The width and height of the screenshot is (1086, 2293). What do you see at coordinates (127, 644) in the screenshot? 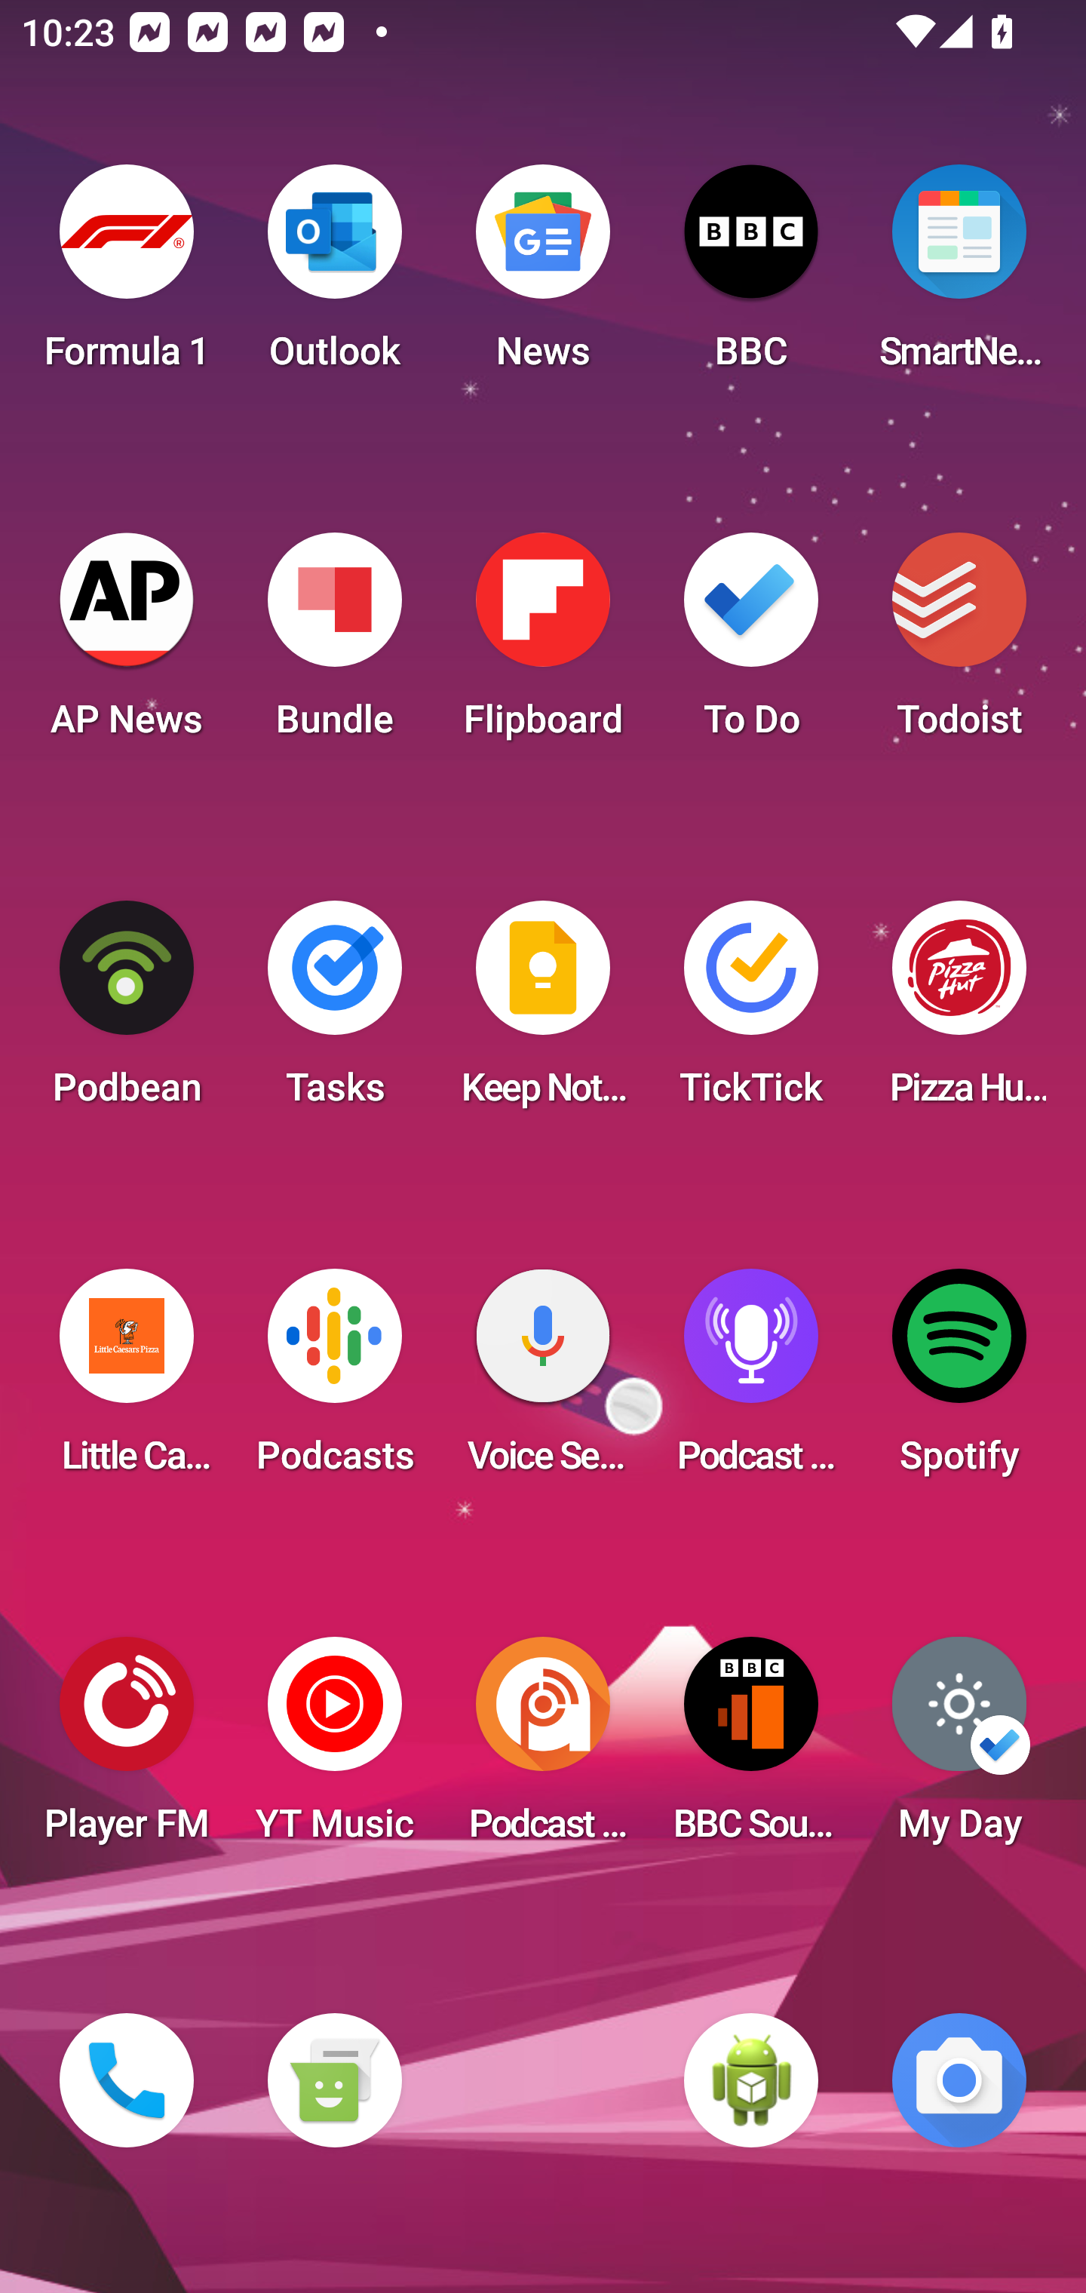
I see `AP News` at bounding box center [127, 644].